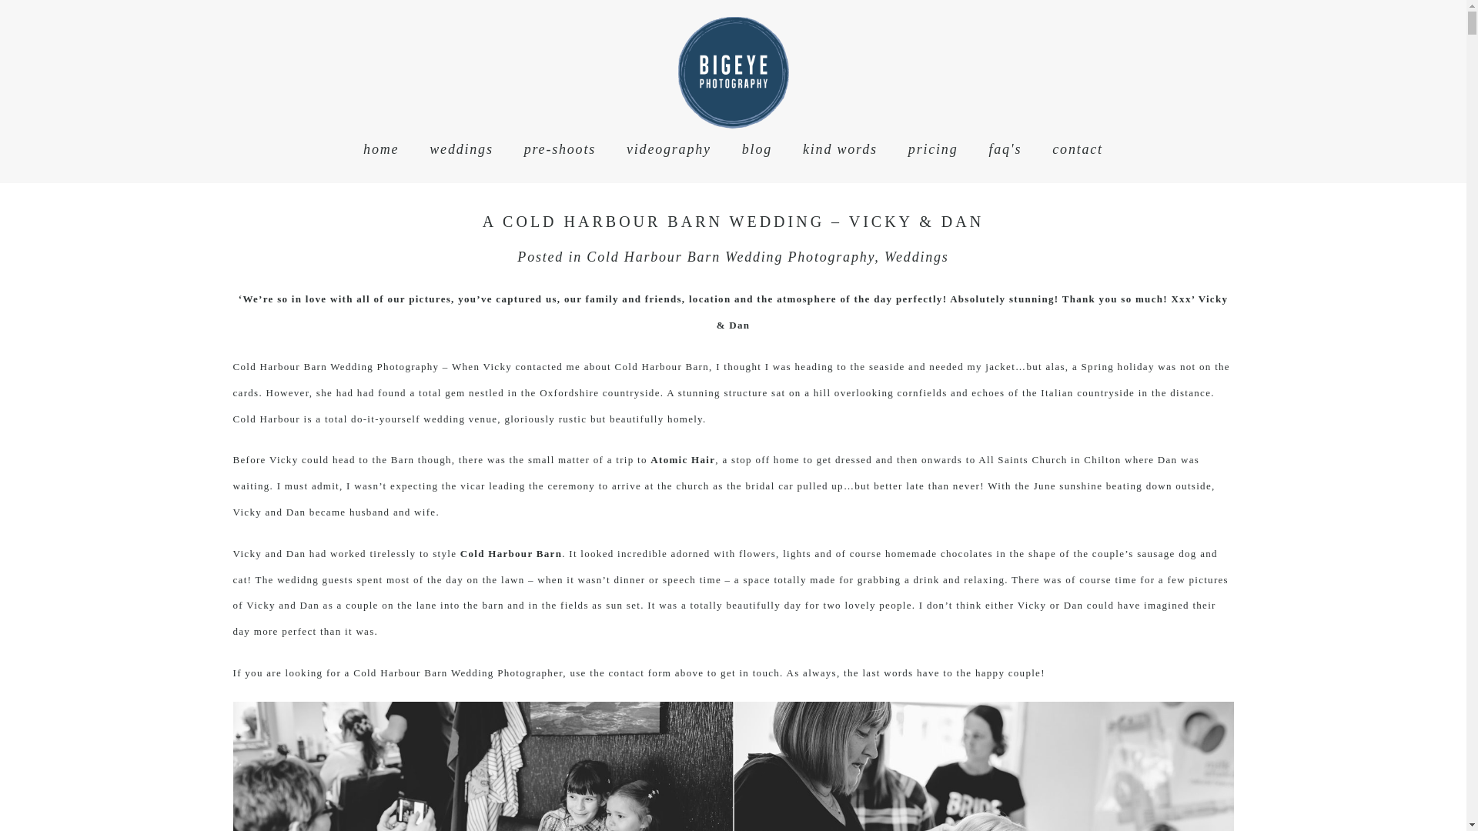 Image resolution: width=1478 pixels, height=831 pixels. I want to click on Atomic Hair, so click(682, 459).